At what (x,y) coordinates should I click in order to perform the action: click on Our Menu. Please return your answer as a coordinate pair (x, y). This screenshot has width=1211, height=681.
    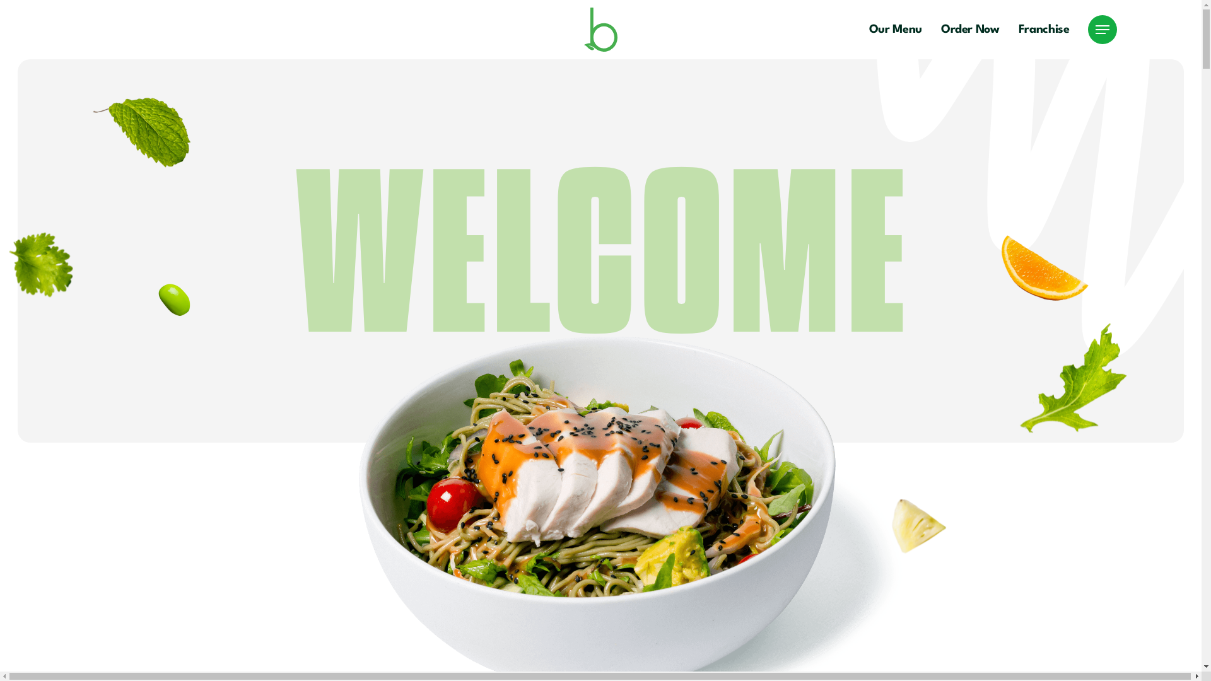
    Looking at the image, I should click on (896, 30).